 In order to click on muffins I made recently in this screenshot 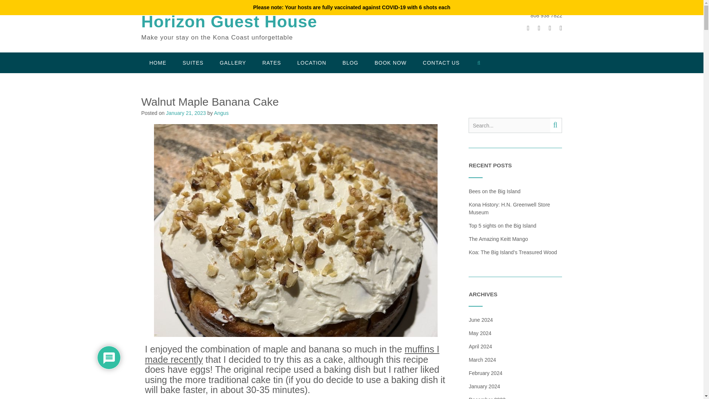, I will do `click(292, 354)`.